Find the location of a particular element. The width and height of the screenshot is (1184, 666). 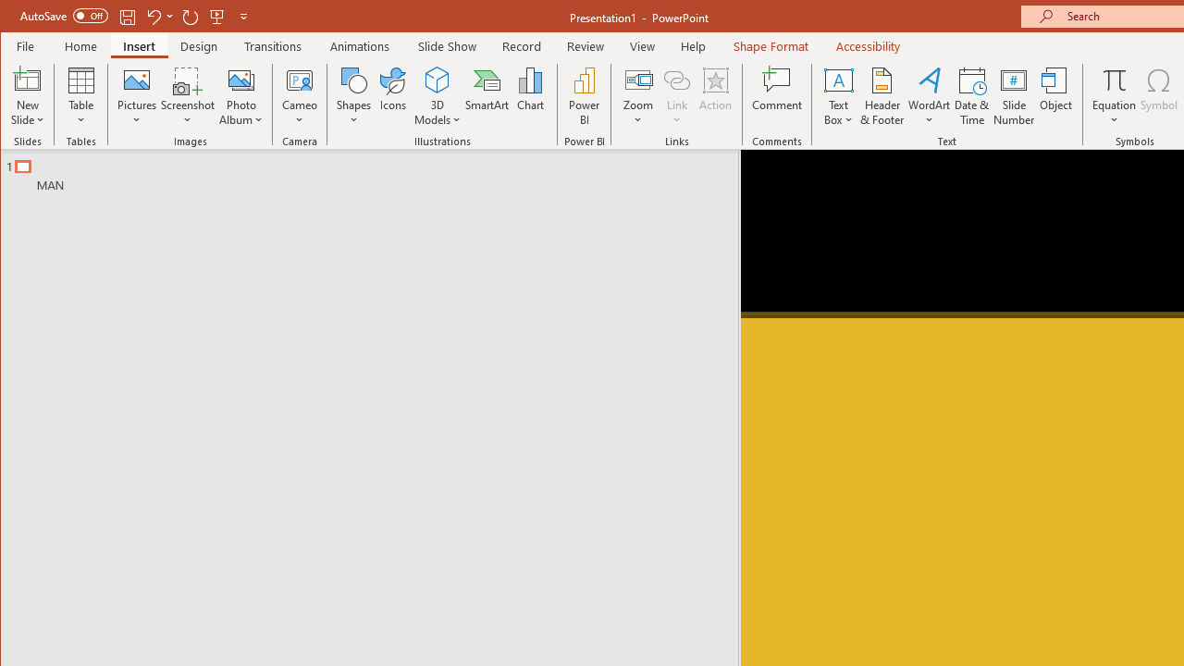

Power BI is located at coordinates (584, 96).